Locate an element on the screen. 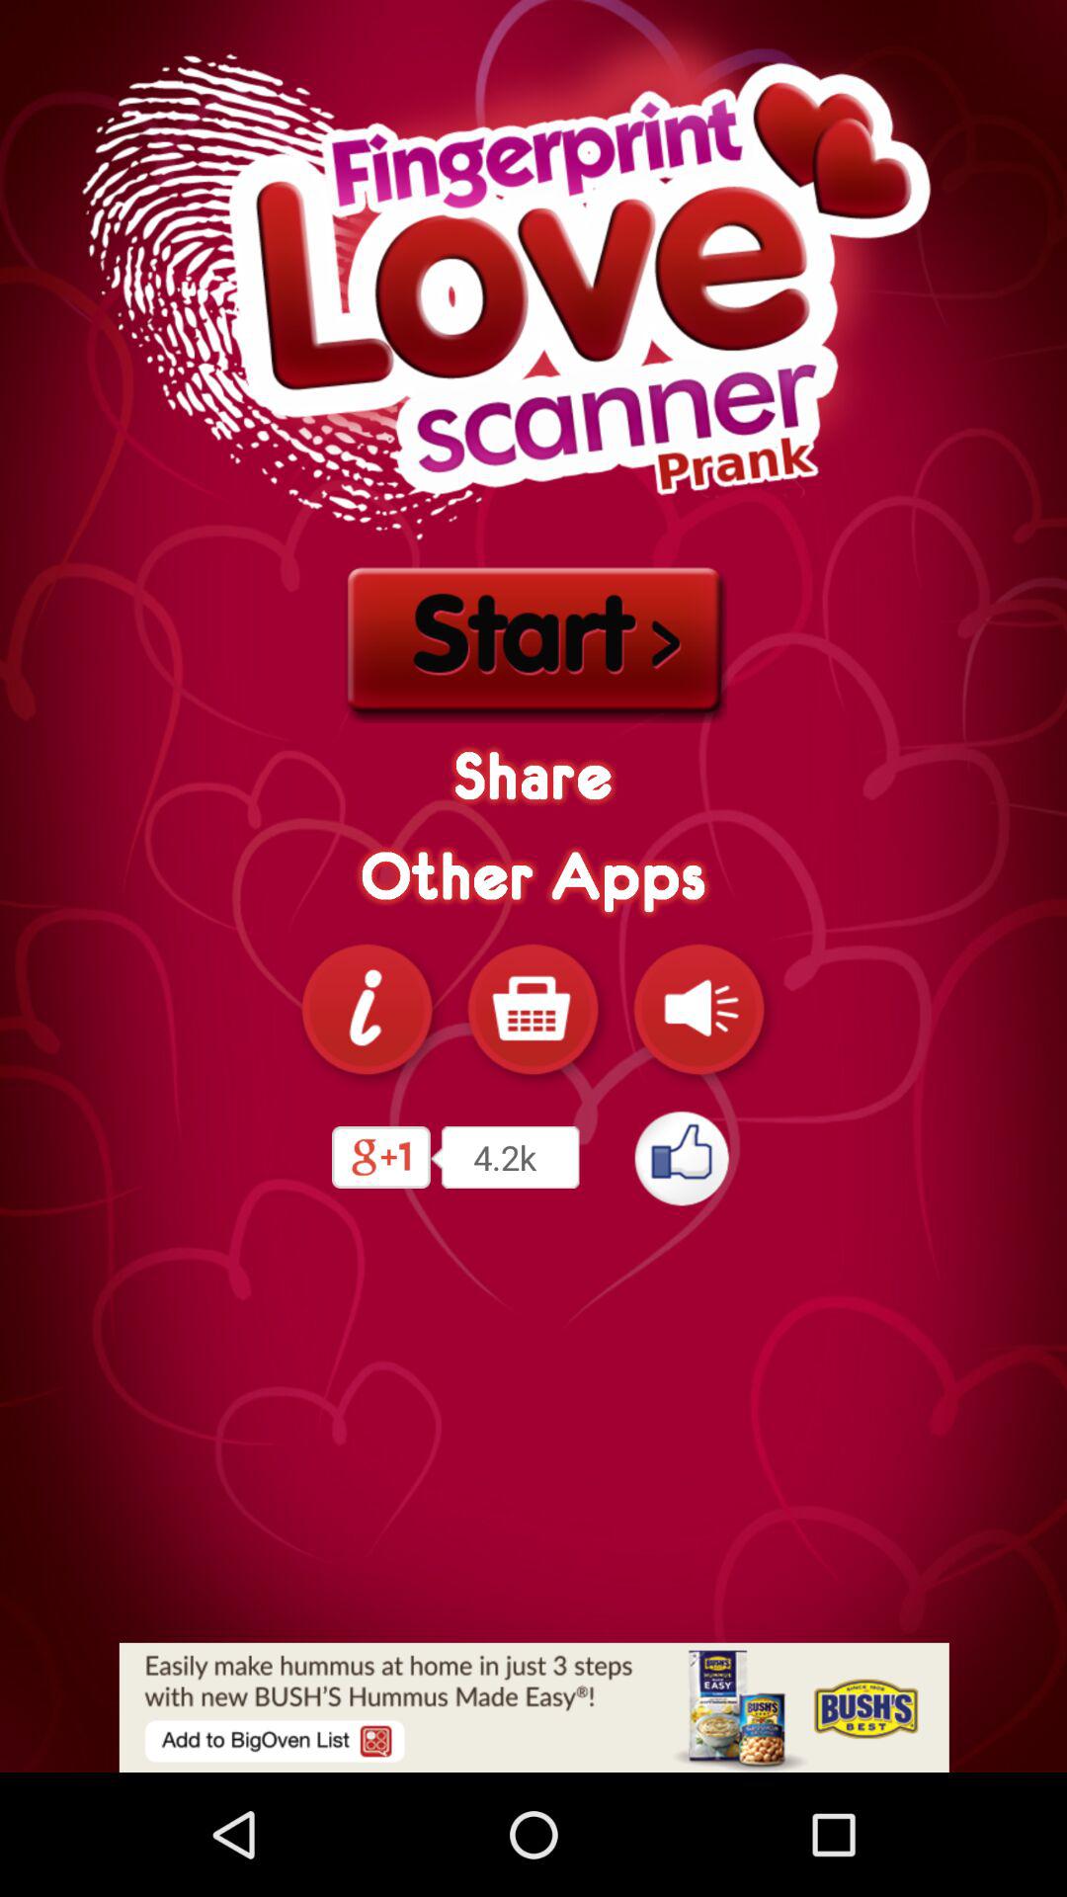  click to like is located at coordinates (684, 1158).